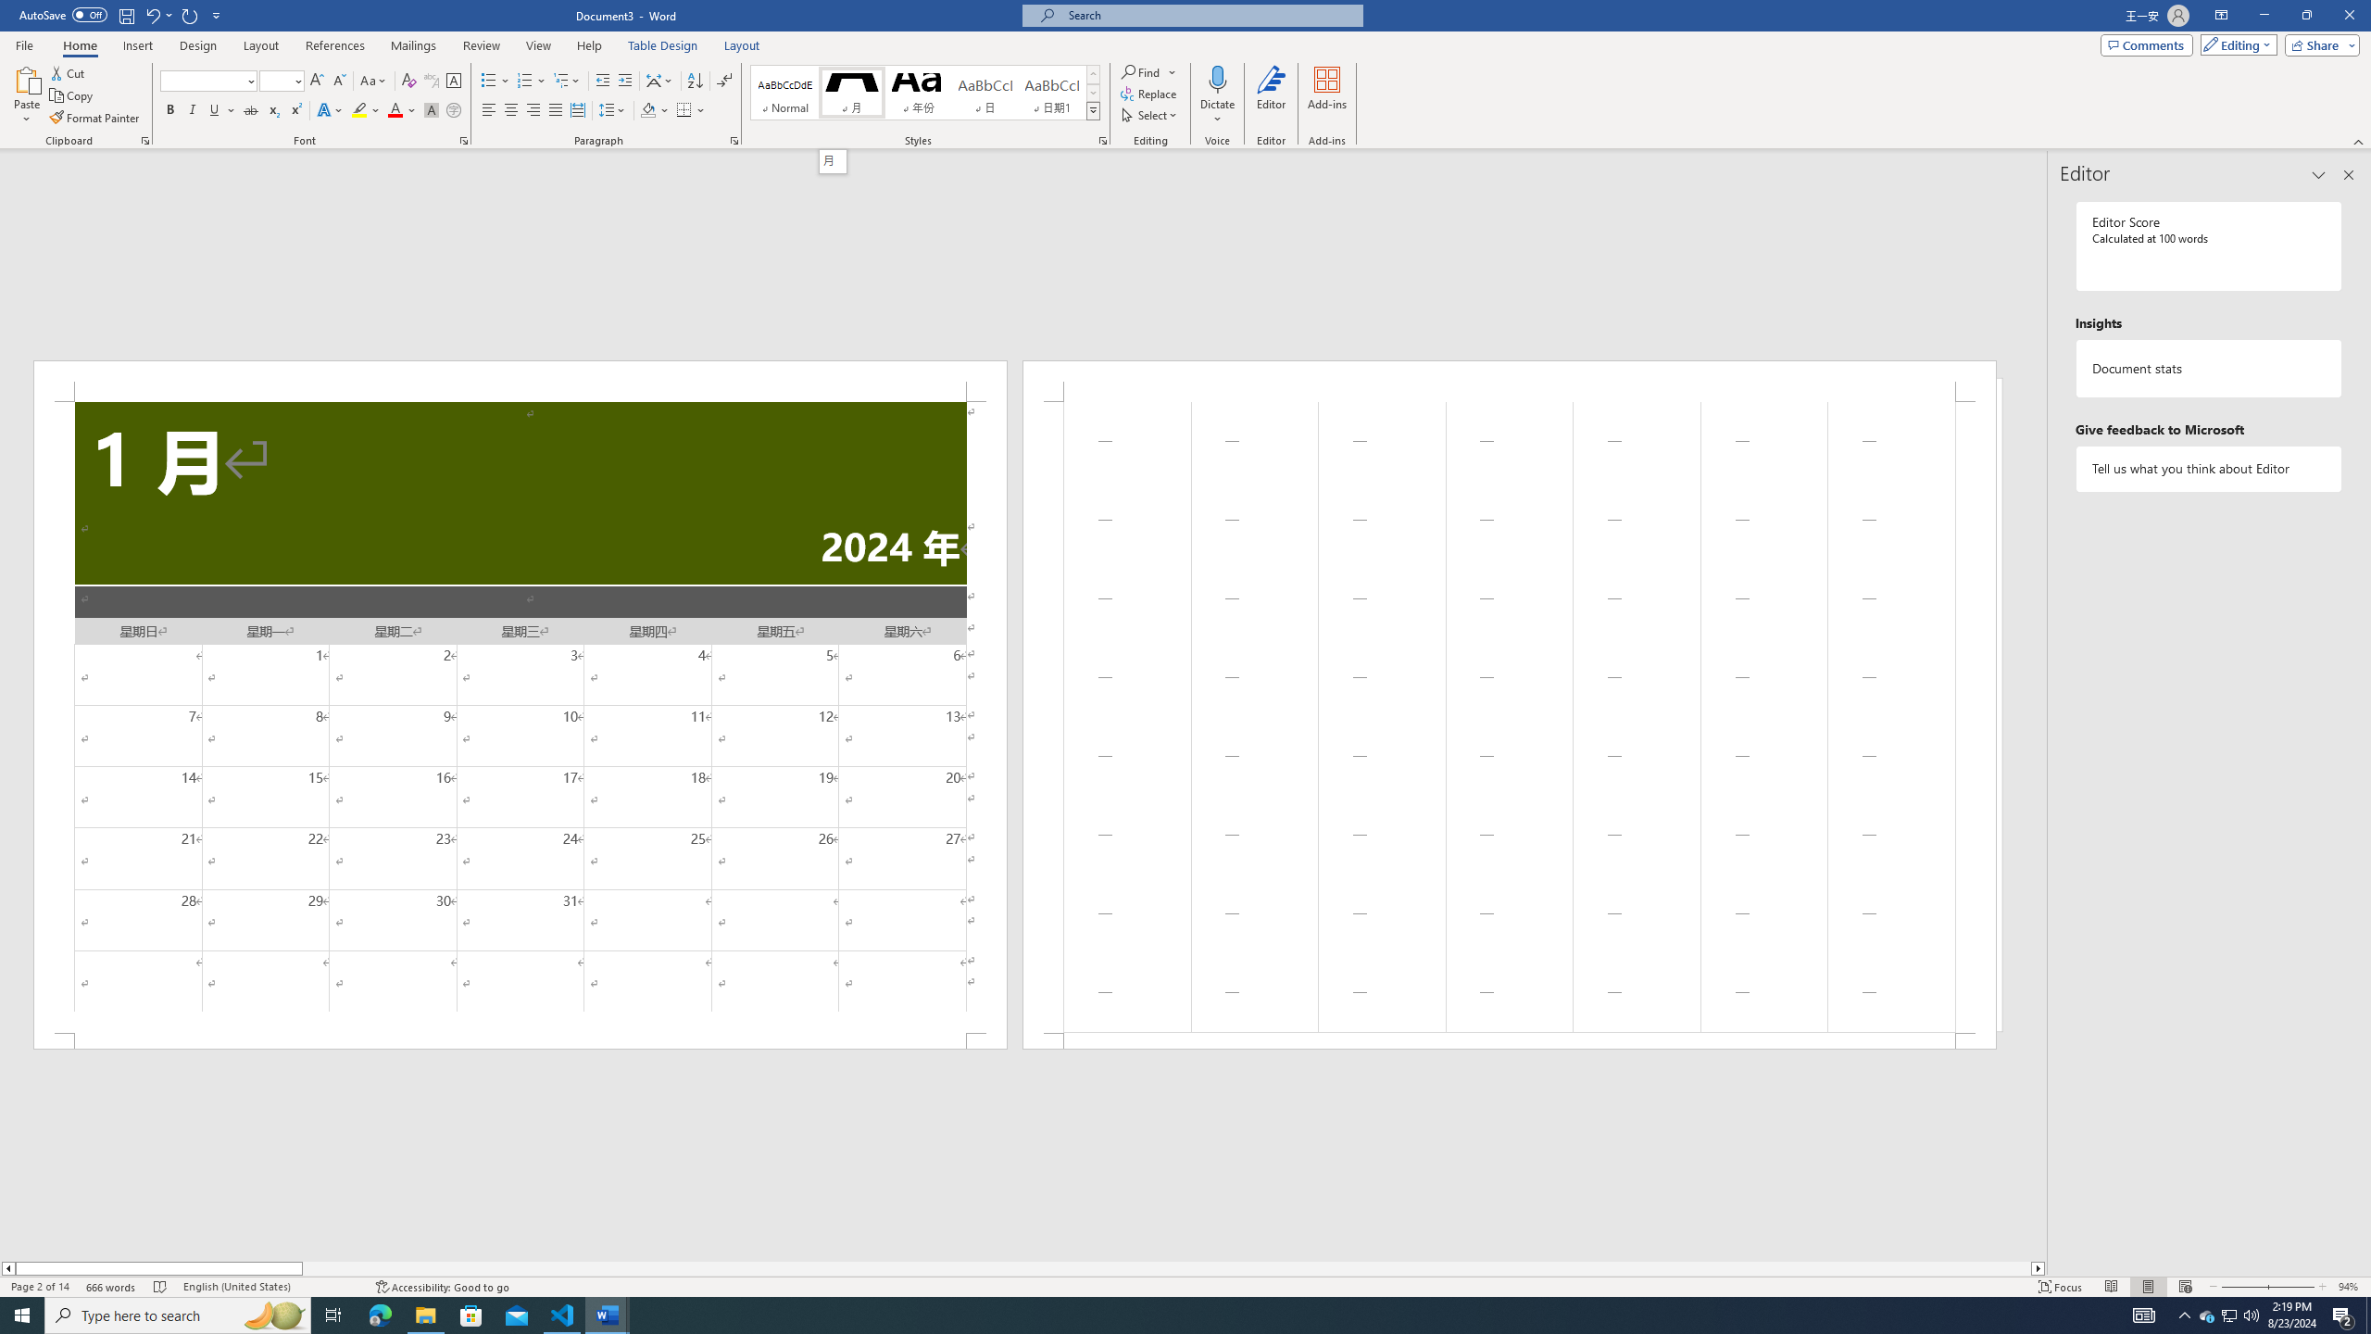 The height and width of the screenshot is (1334, 2371). What do you see at coordinates (1093, 74) in the screenshot?
I see `Row up` at bounding box center [1093, 74].